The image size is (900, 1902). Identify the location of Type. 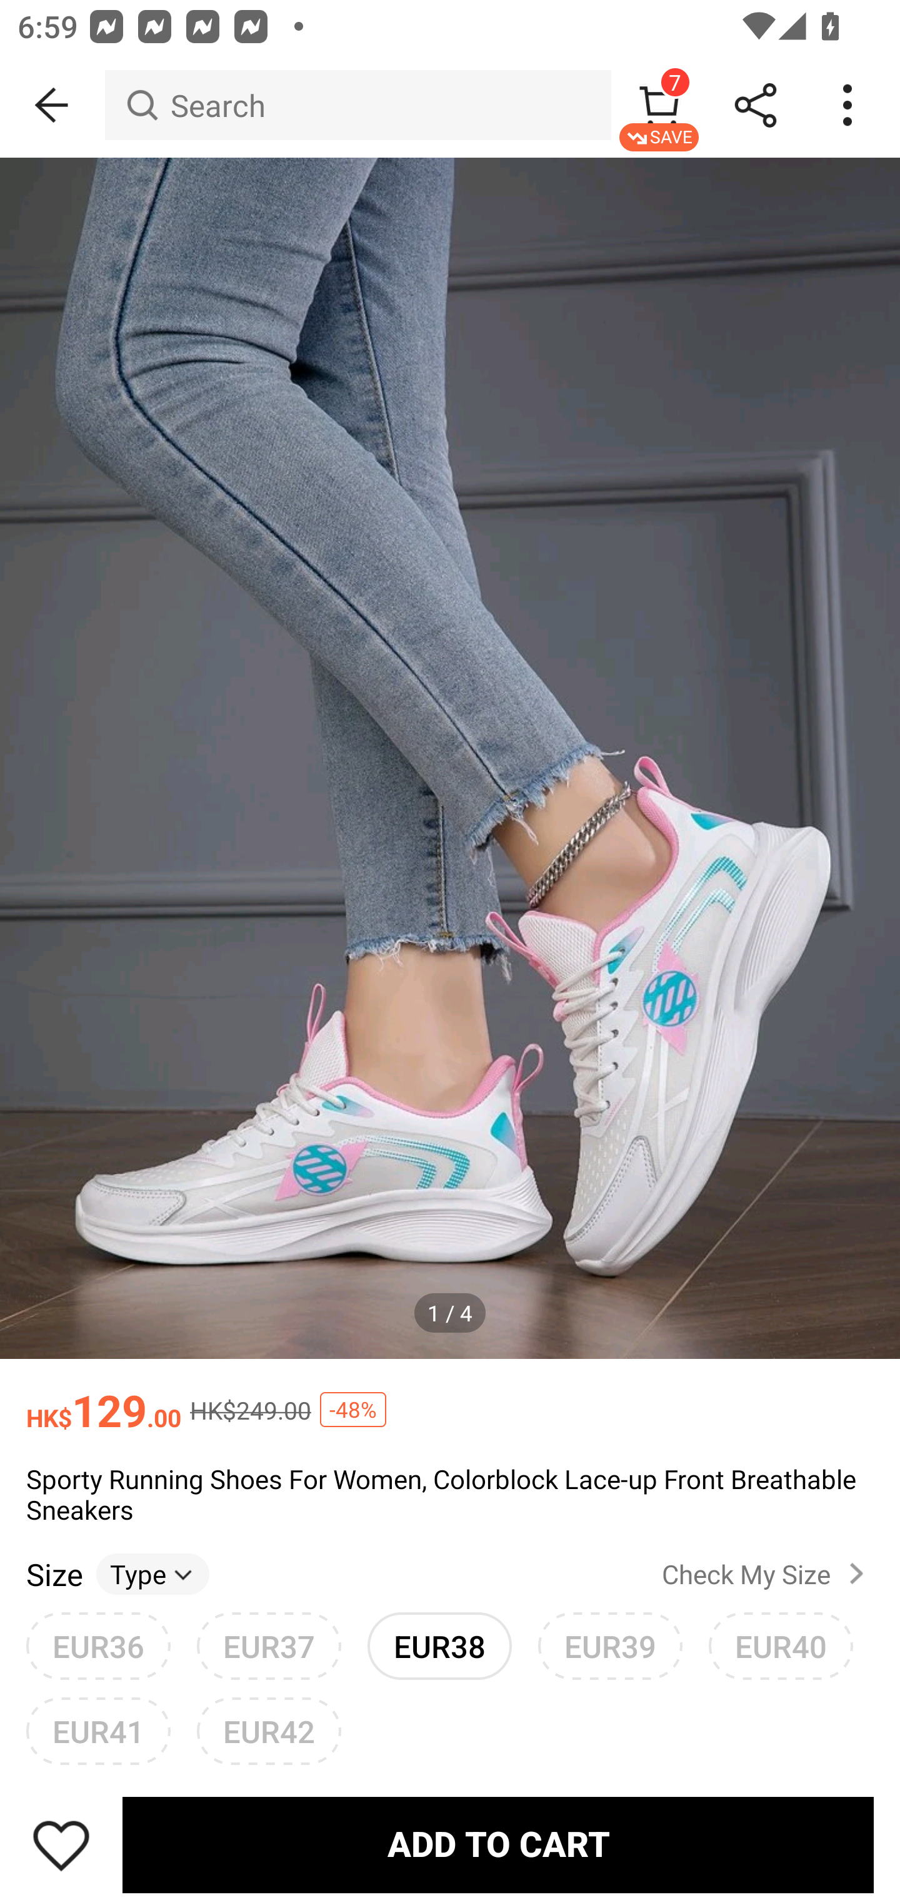
(152, 1574).